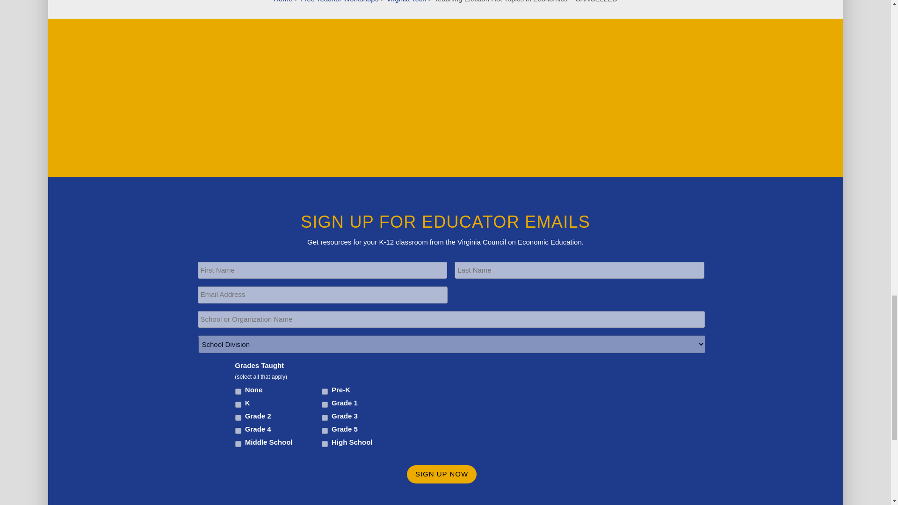 This screenshot has height=505, width=898. What do you see at coordinates (239, 430) in the screenshot?
I see `Grade 4` at bounding box center [239, 430].